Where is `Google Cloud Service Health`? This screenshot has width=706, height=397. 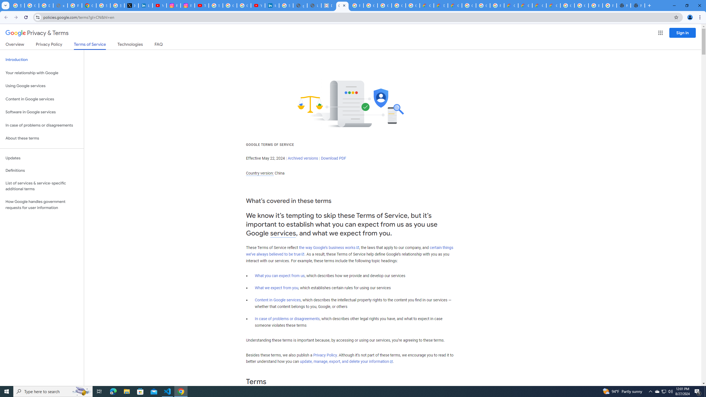 Google Cloud Service Health is located at coordinates (553, 6).